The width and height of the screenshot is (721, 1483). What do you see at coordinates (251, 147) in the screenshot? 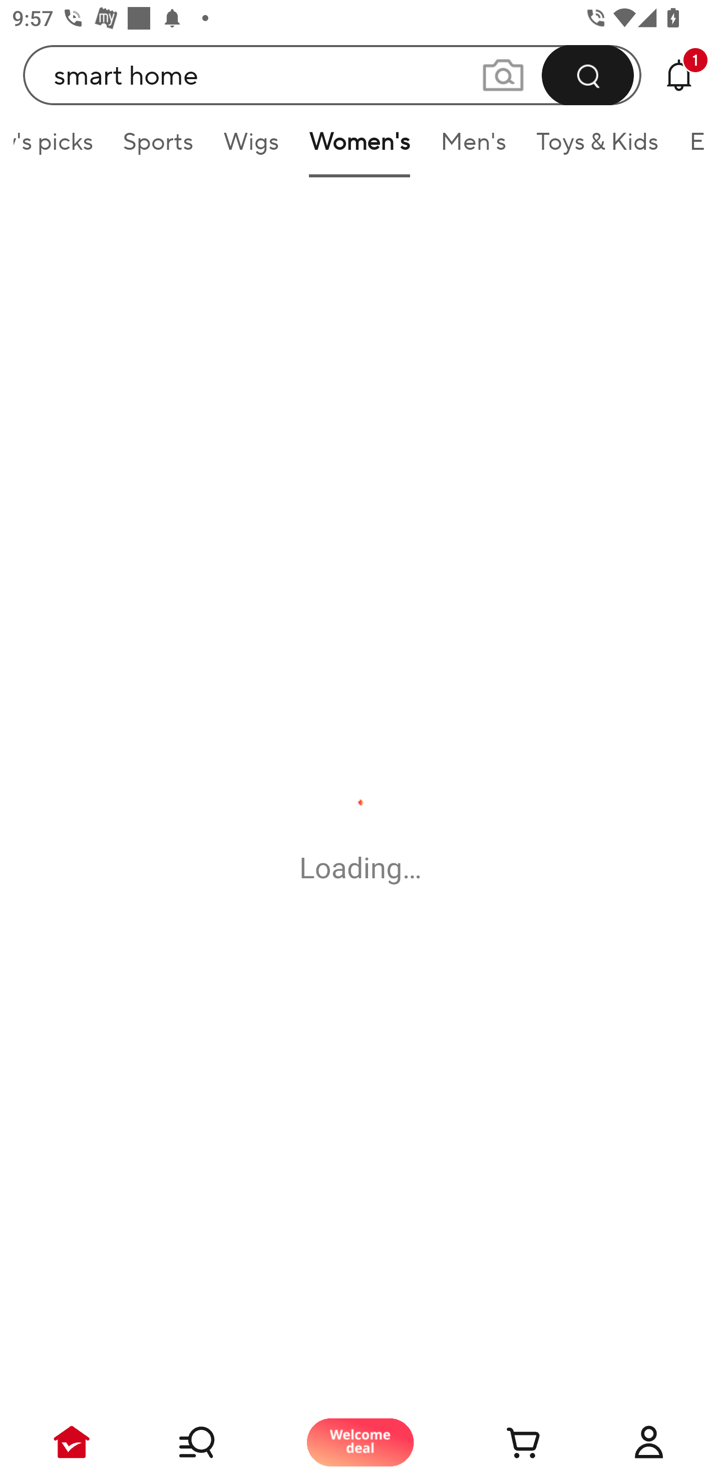
I see `Wigs` at bounding box center [251, 147].